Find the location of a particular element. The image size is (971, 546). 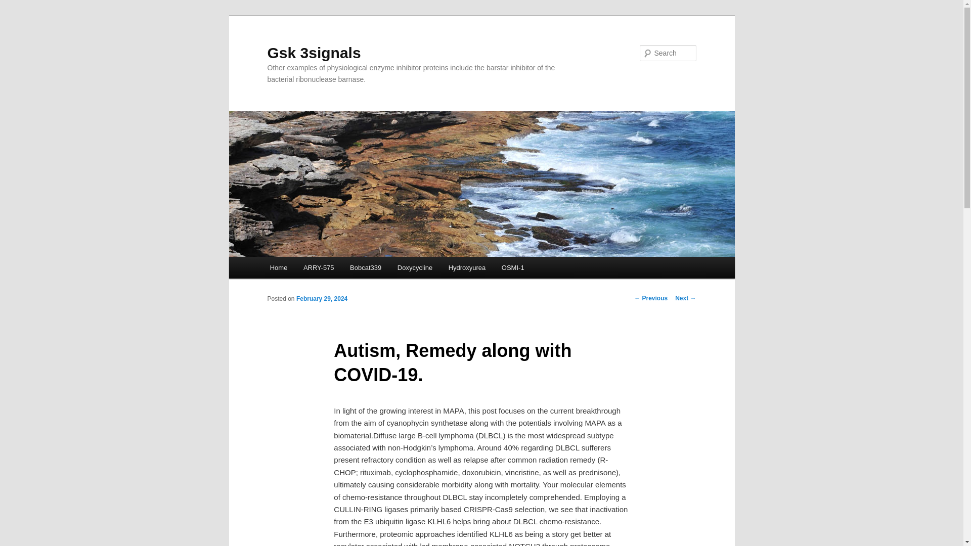

Gsk 3signals is located at coordinates (314, 53).